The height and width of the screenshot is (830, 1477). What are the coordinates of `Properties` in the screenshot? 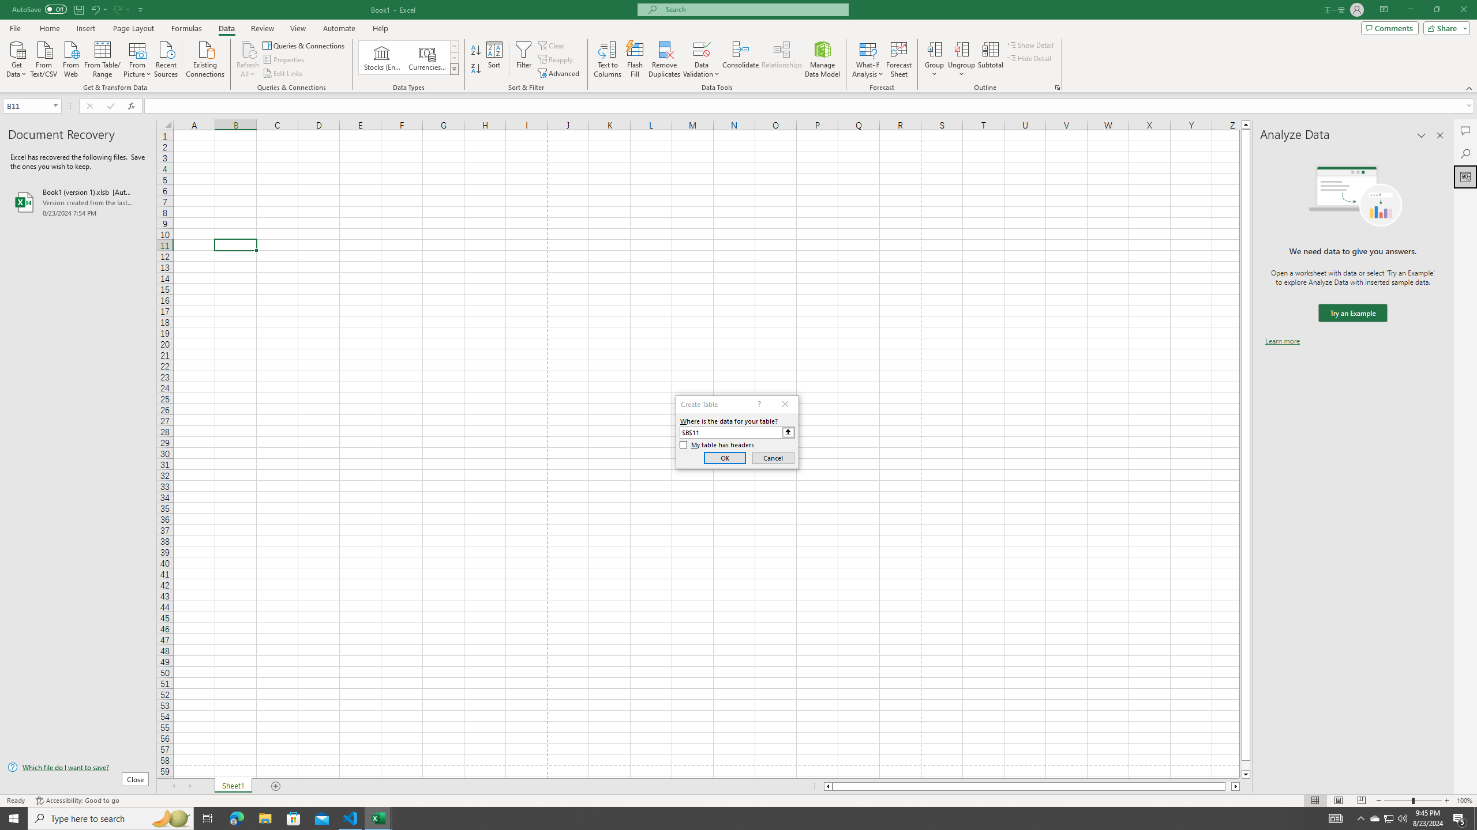 It's located at (285, 60).